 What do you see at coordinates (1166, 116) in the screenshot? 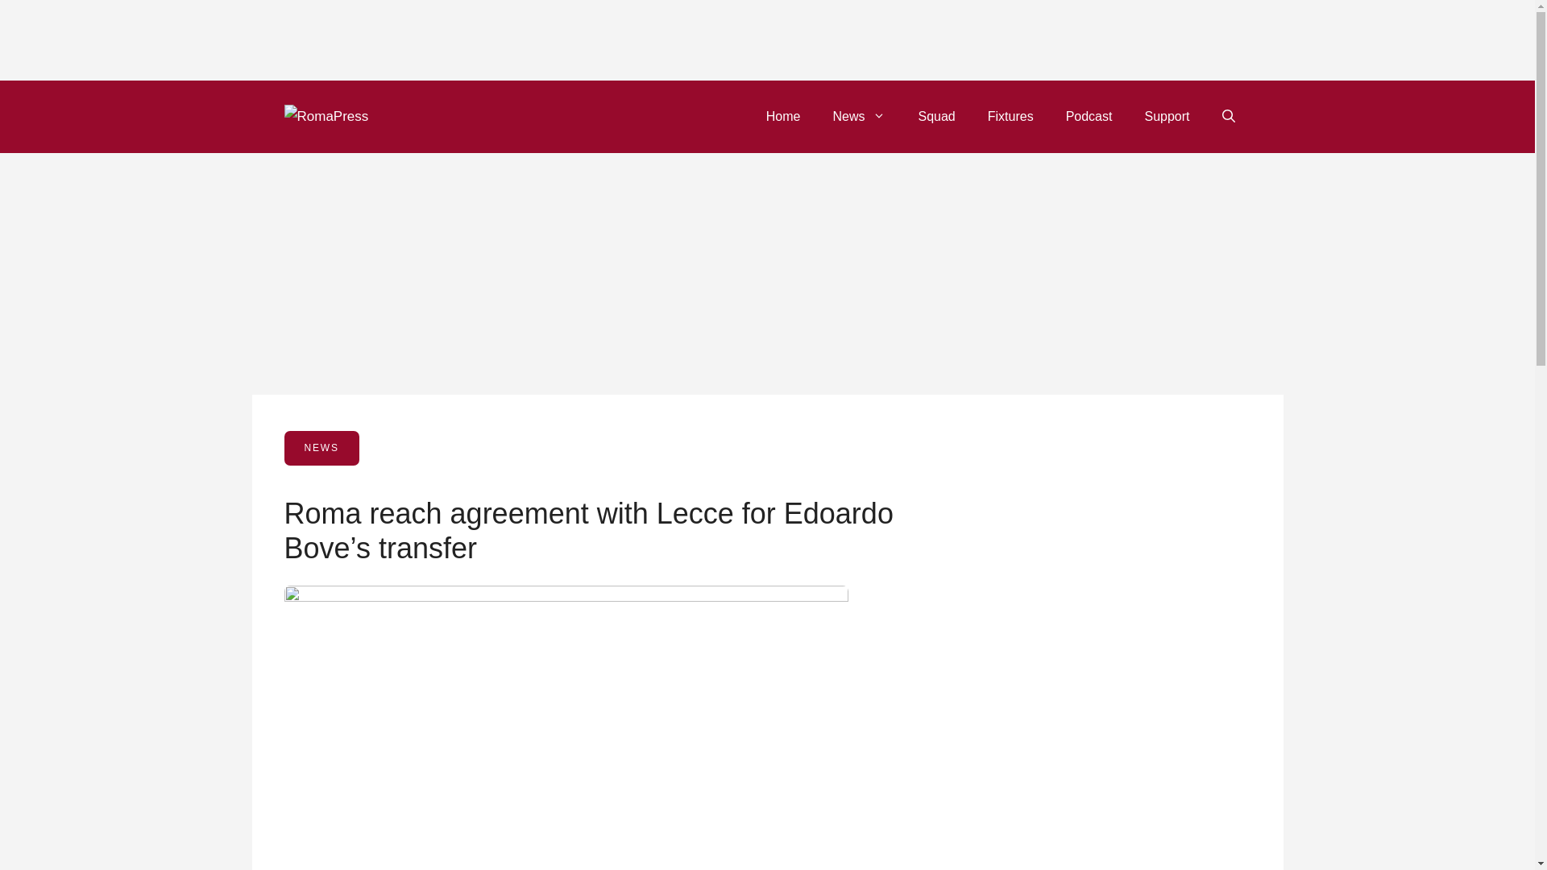
I see `Support` at bounding box center [1166, 116].